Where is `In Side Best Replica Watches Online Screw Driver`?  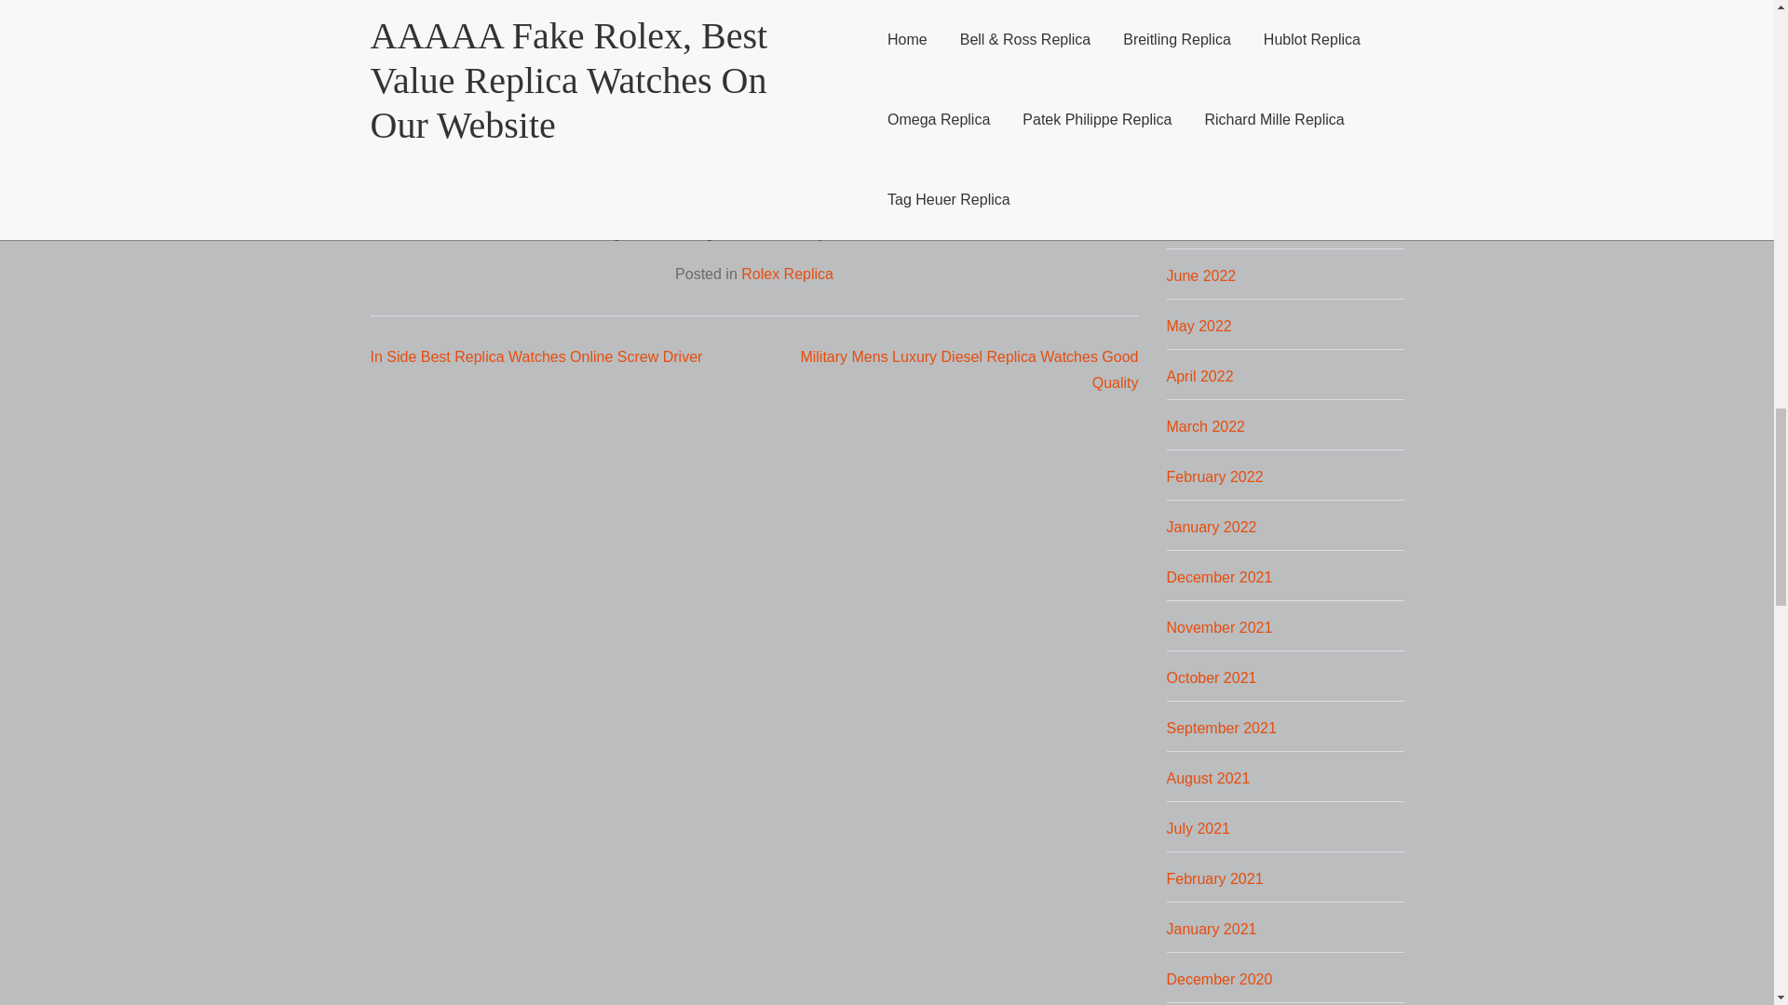 In Side Best Replica Watches Online Screw Driver is located at coordinates (536, 356).